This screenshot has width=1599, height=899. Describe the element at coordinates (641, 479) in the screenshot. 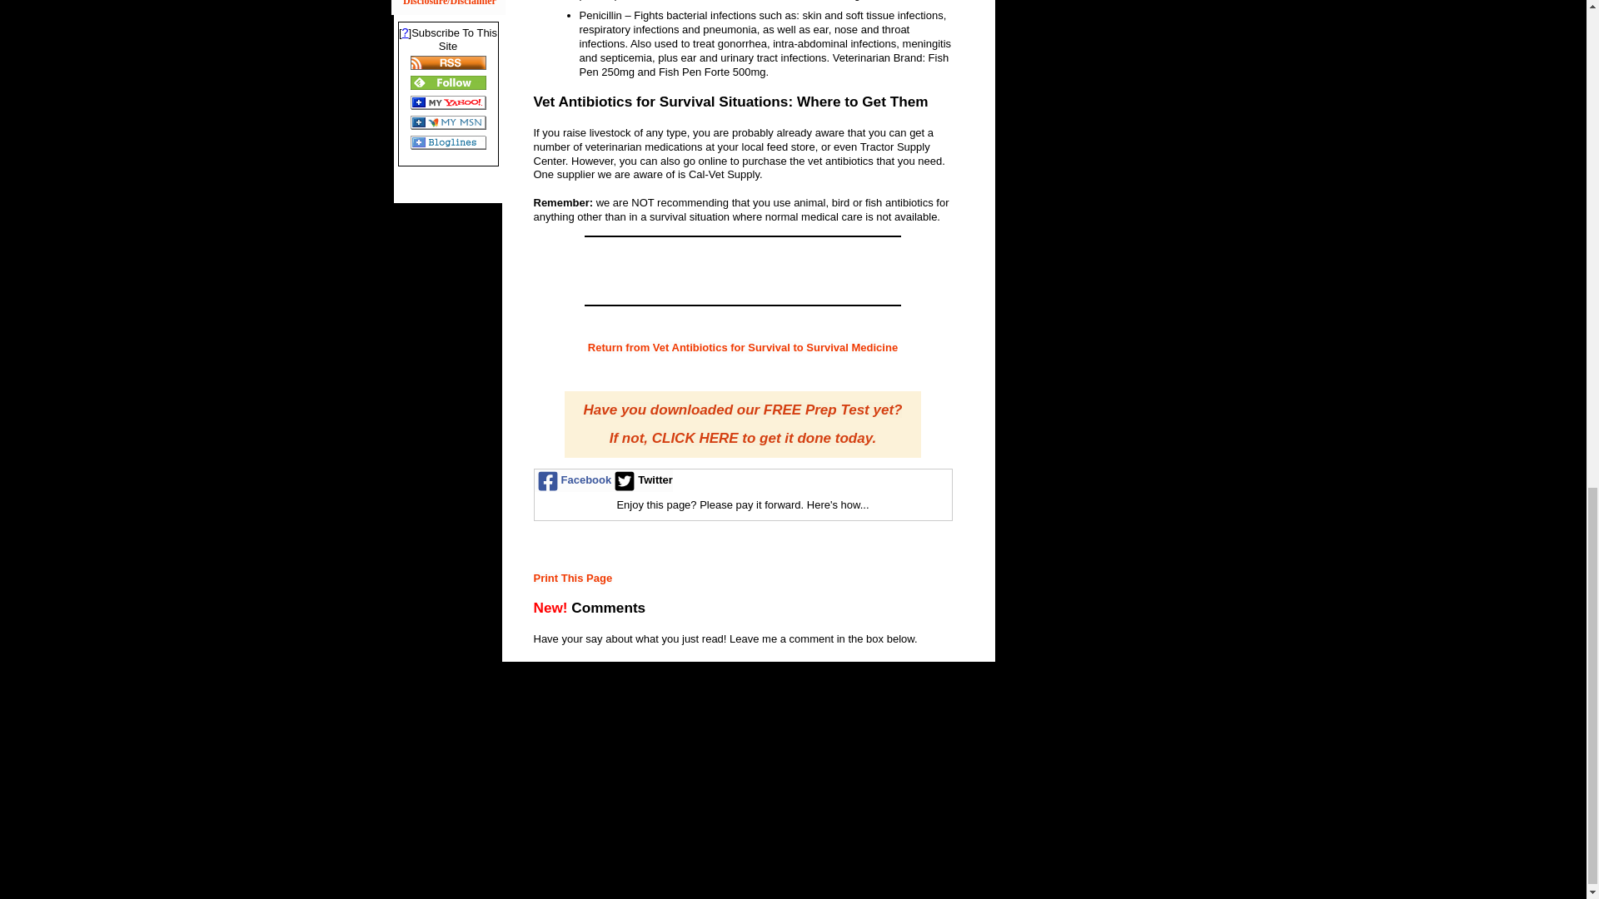

I see `Twitter` at that location.